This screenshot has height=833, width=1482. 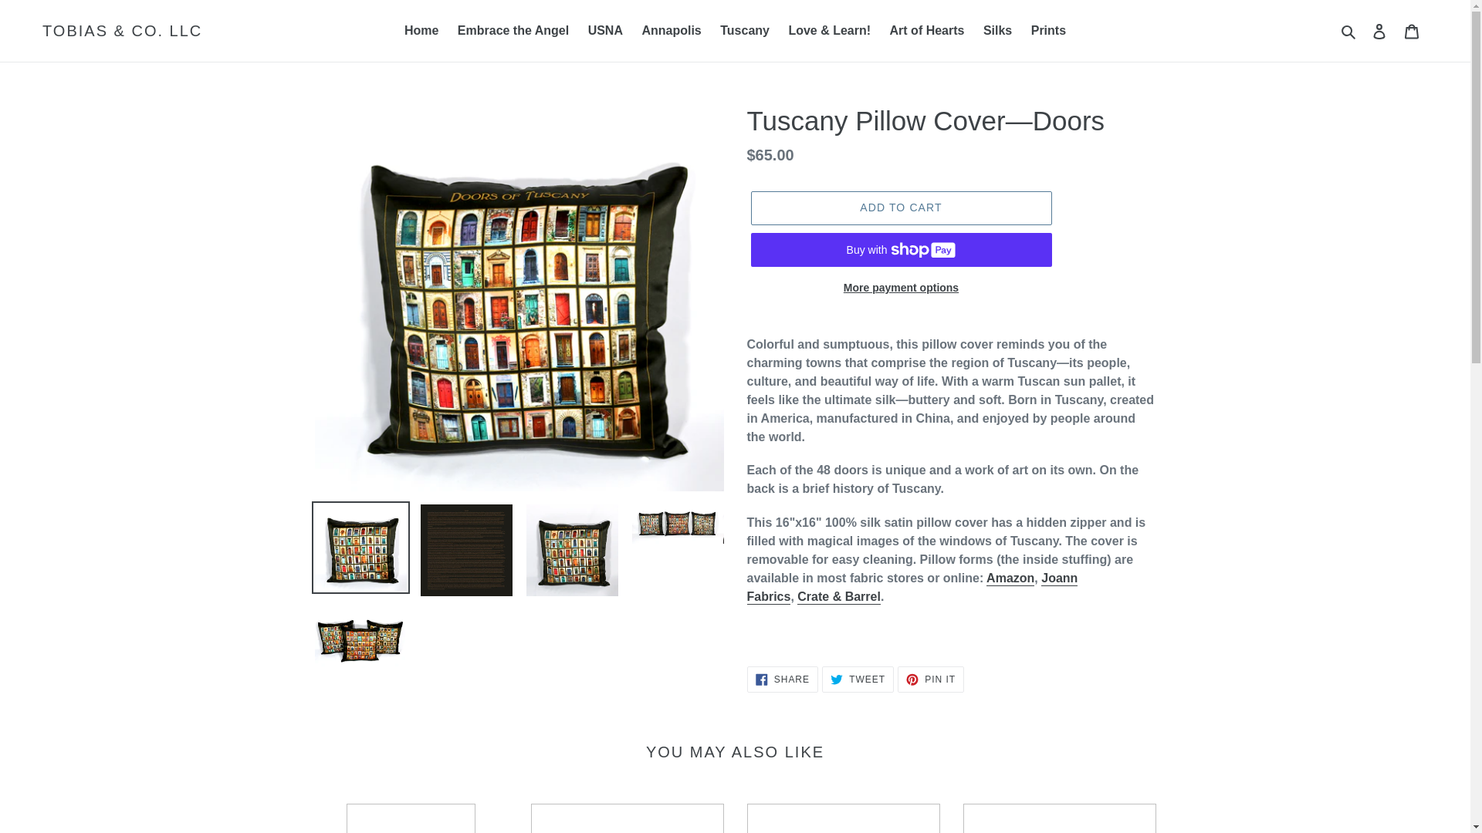 I want to click on Cart, so click(x=1412, y=31).